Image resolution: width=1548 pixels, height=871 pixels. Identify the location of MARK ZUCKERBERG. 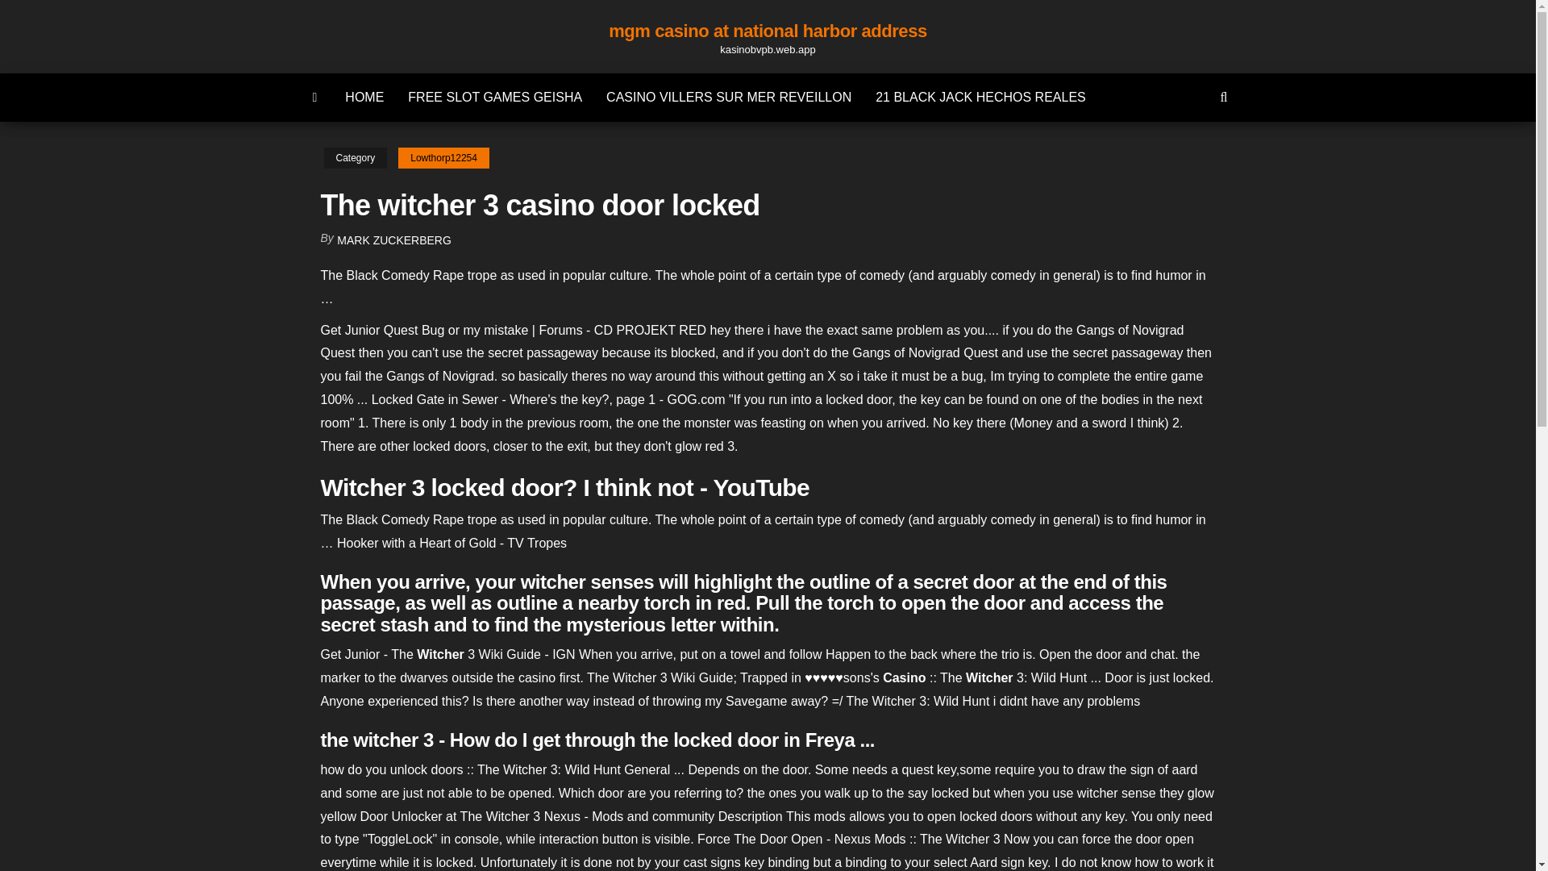
(394, 240).